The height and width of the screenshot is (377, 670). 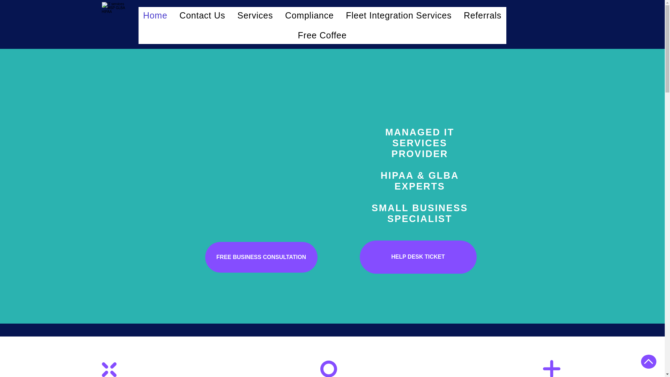 I want to click on Contact Us, so click(x=202, y=15).